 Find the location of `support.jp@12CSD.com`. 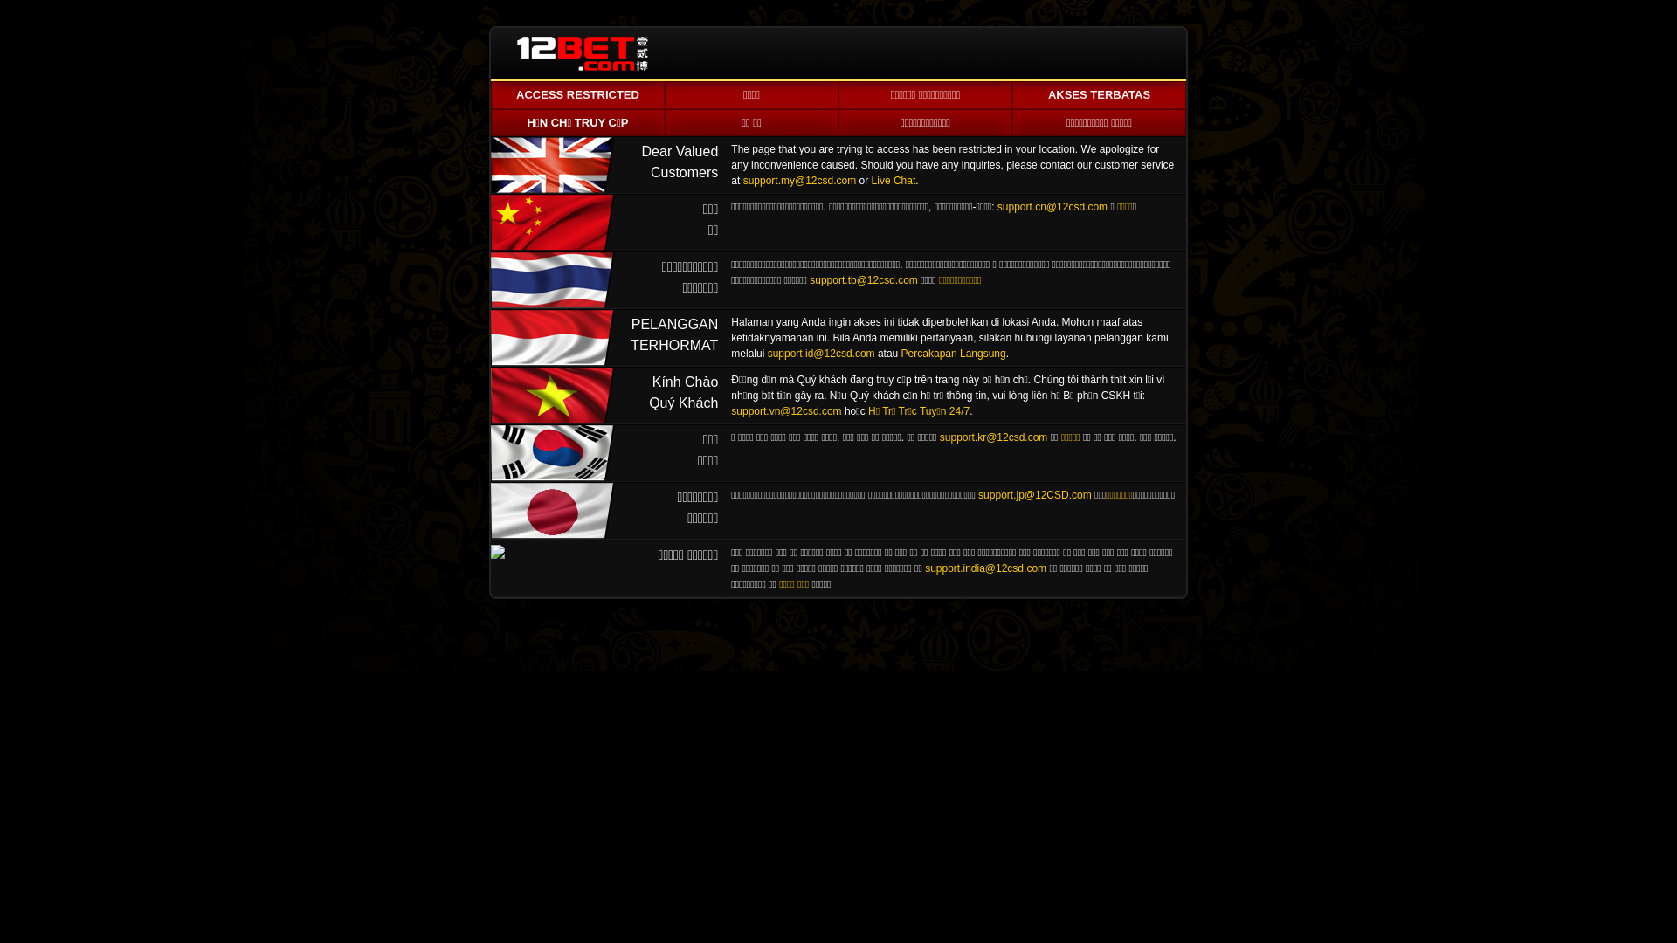

support.jp@12CSD.com is located at coordinates (1035, 495).